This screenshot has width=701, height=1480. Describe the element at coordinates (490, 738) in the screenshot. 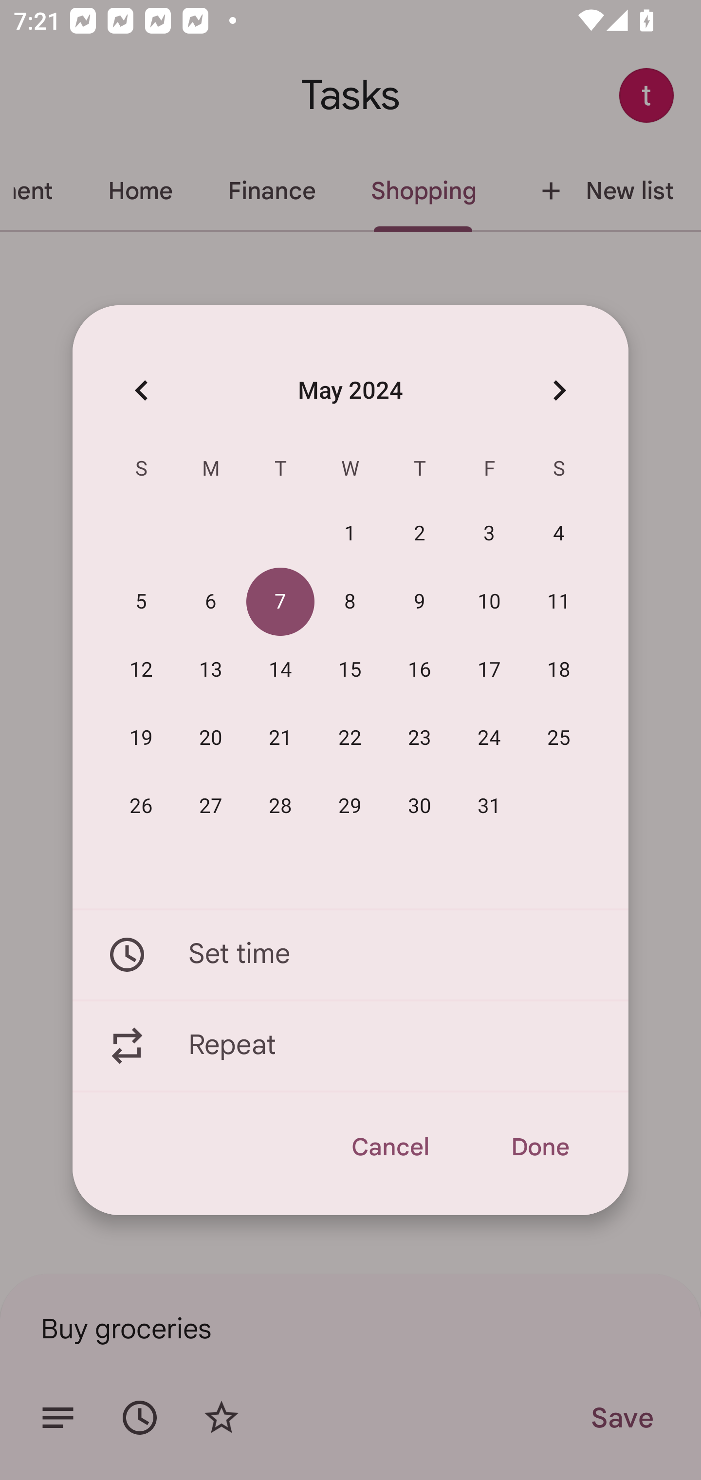

I see `24 24 May 2024` at that location.